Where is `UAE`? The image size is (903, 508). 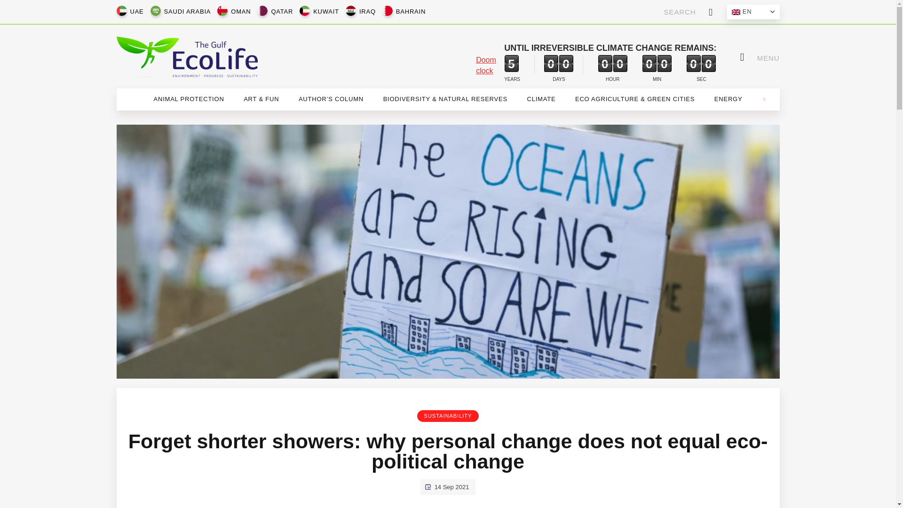 UAE is located at coordinates (136, 12).